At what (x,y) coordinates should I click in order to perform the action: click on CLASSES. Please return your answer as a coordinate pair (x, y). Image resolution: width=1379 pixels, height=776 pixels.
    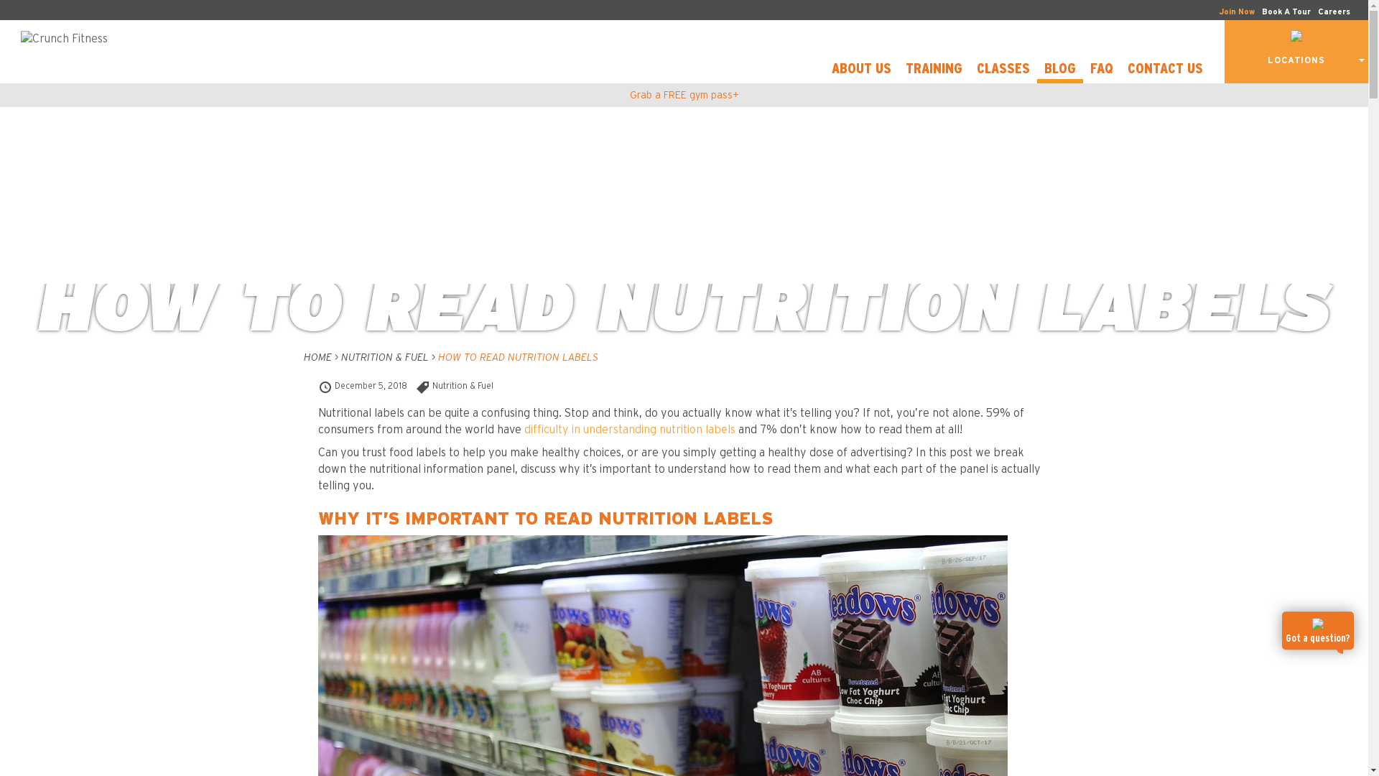
    Looking at the image, I should click on (1003, 71).